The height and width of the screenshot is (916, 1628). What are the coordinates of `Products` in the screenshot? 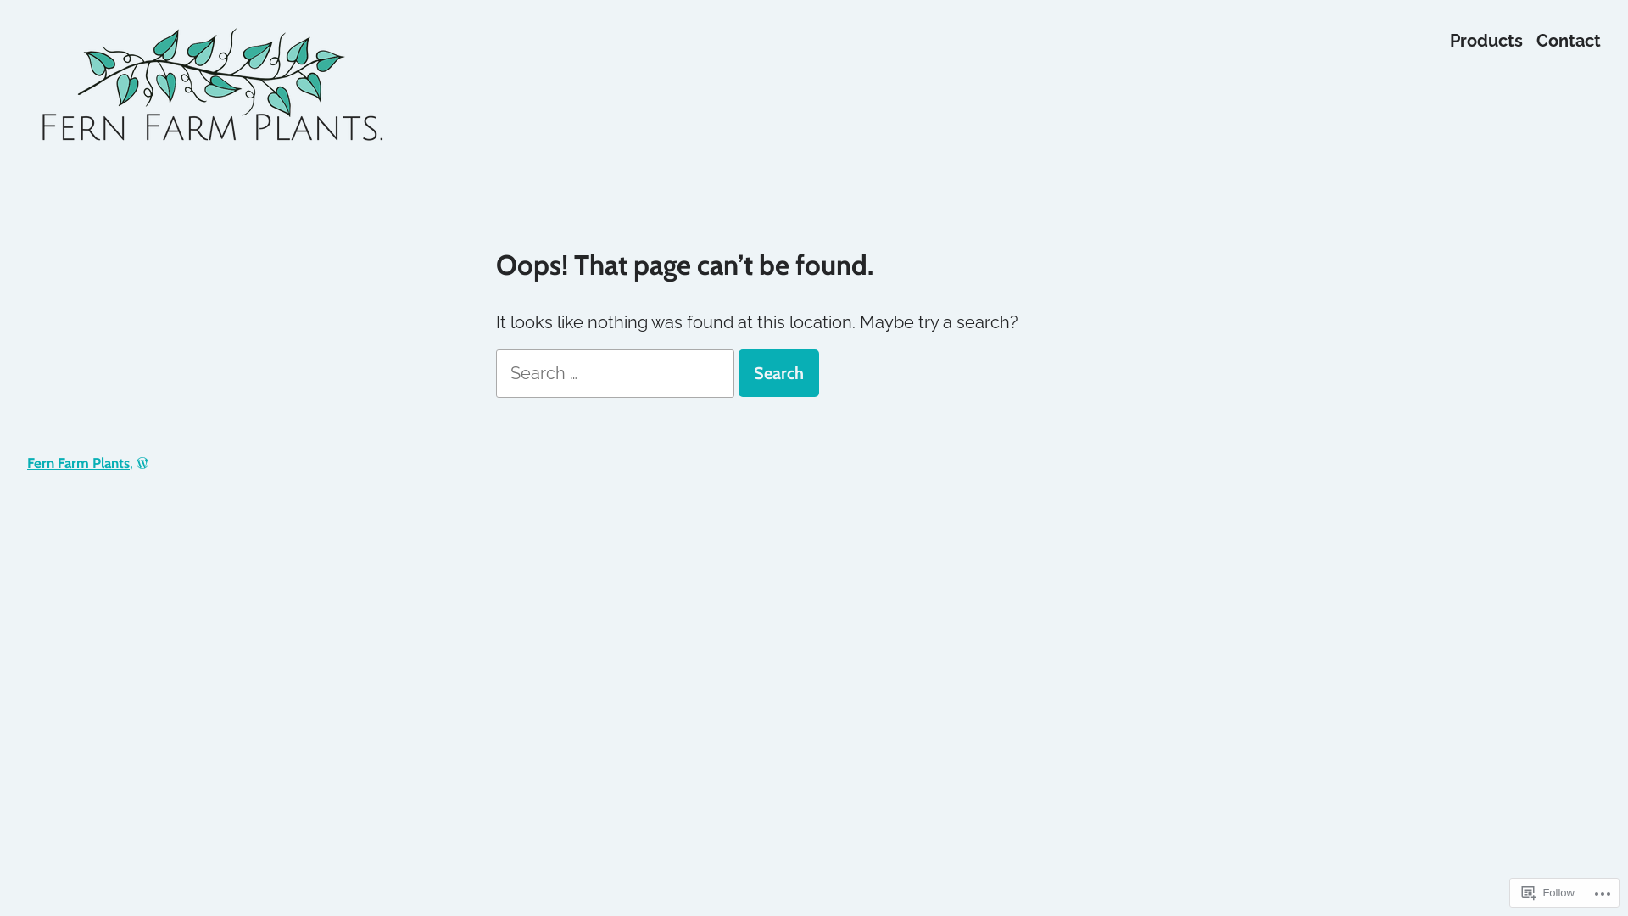 It's located at (1486, 41).